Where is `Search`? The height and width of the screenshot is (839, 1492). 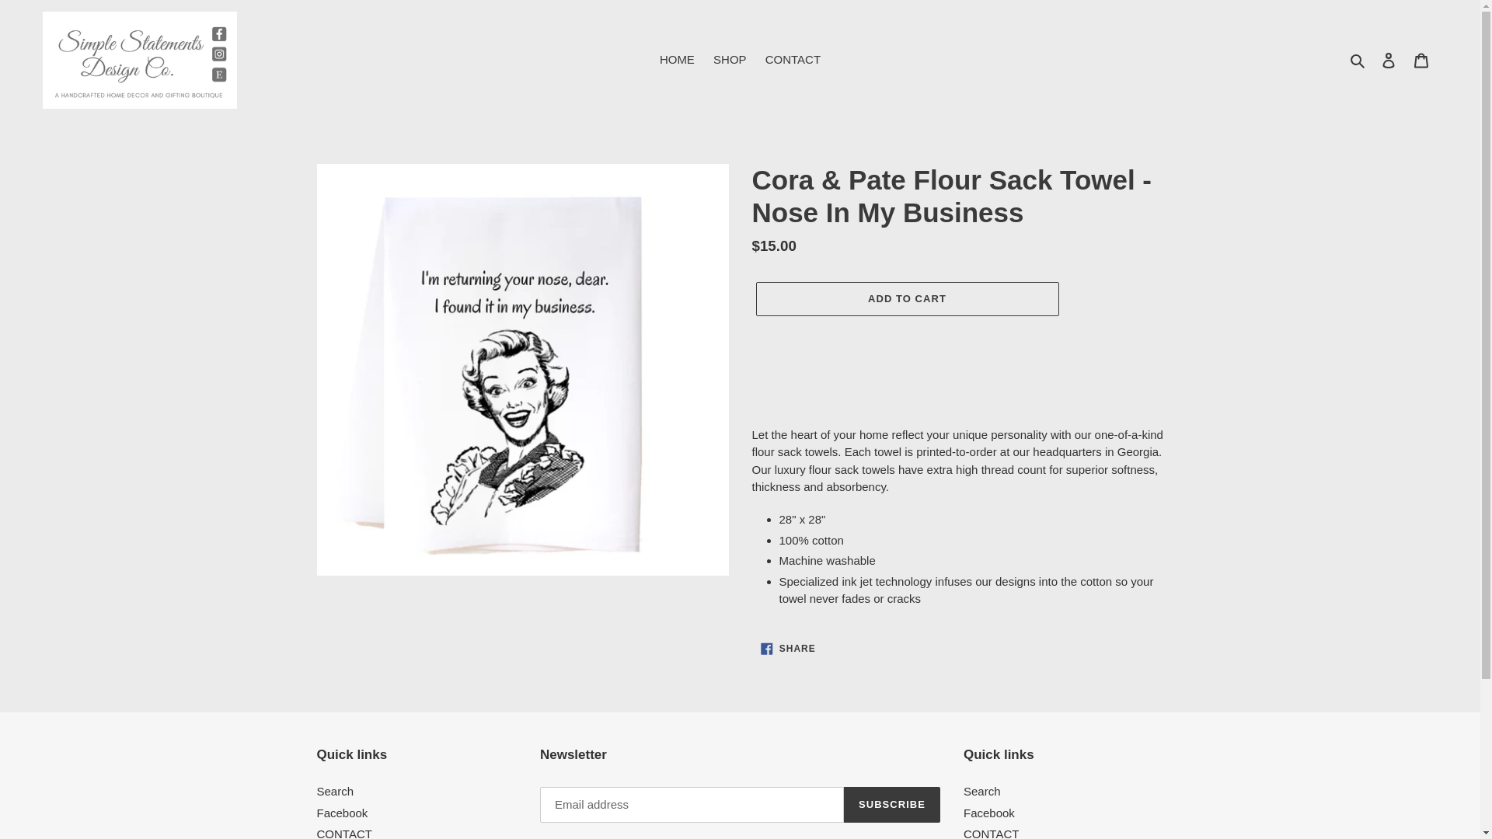 Search is located at coordinates (336, 791).